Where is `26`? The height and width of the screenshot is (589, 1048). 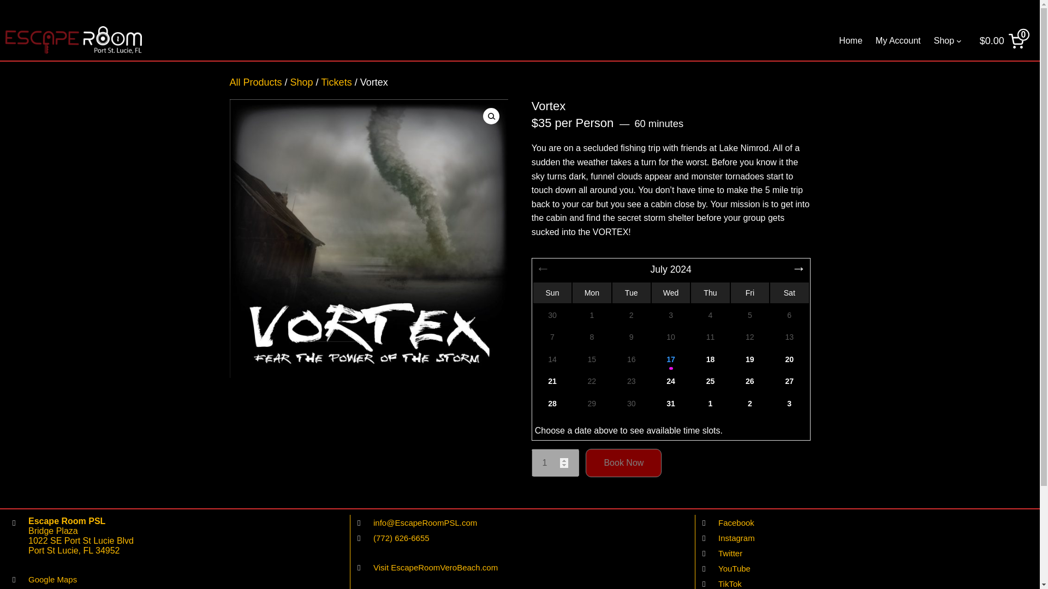 26 is located at coordinates (750, 382).